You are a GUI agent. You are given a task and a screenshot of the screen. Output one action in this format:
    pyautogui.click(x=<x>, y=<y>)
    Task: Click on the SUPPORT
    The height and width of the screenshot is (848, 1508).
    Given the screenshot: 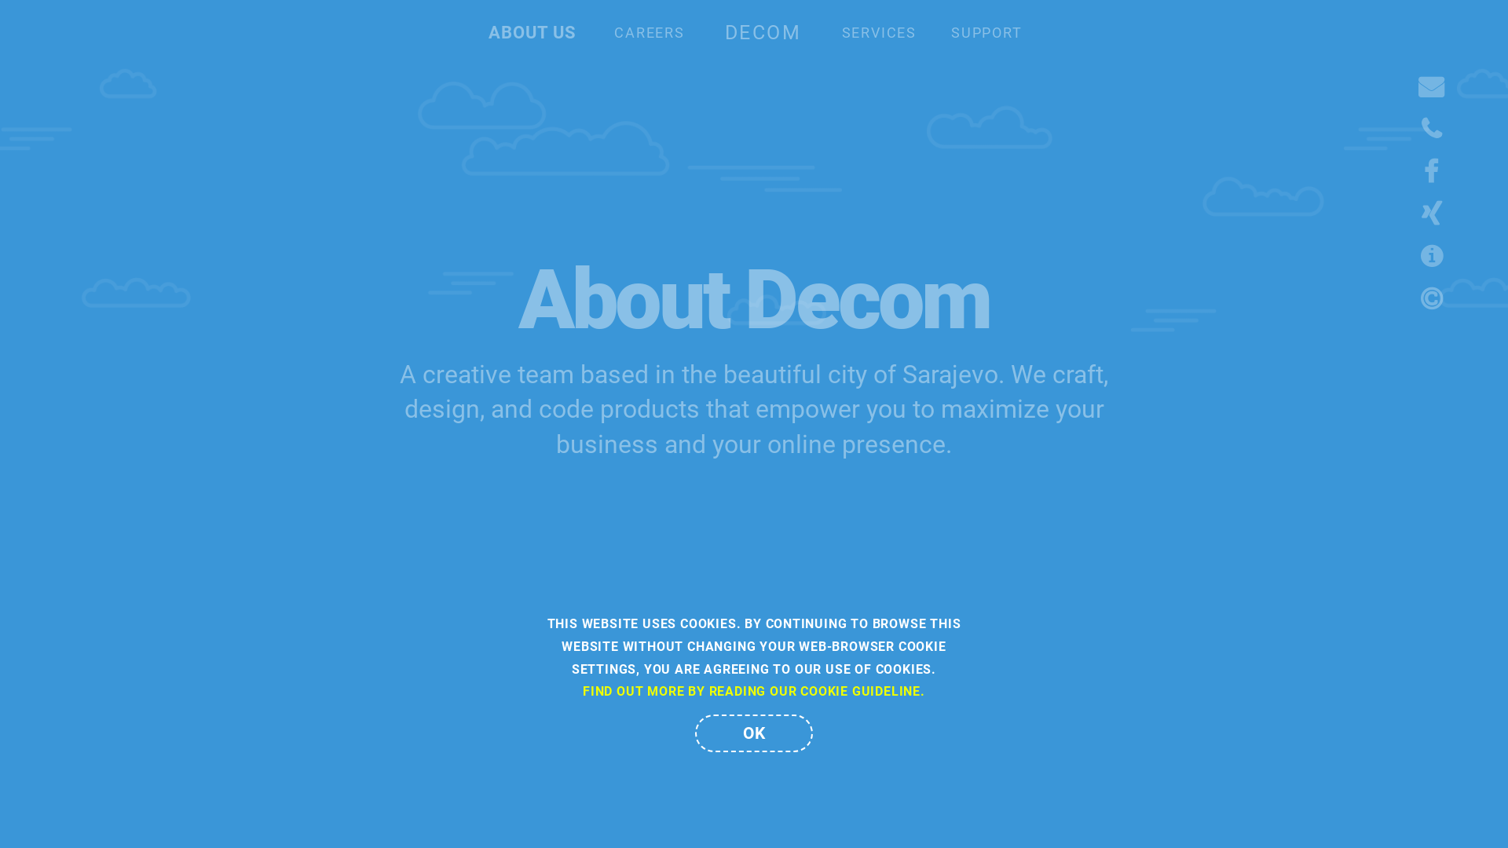 What is the action you would take?
    pyautogui.click(x=986, y=33)
    